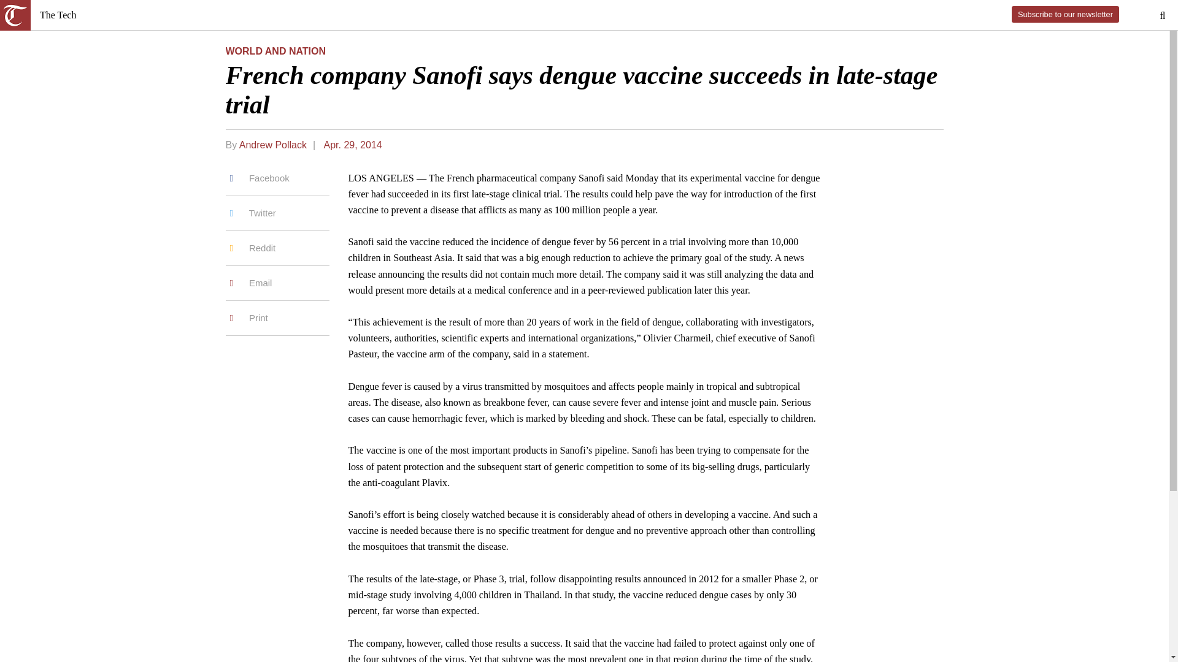 The image size is (1178, 662). I want to click on Email, so click(277, 283).